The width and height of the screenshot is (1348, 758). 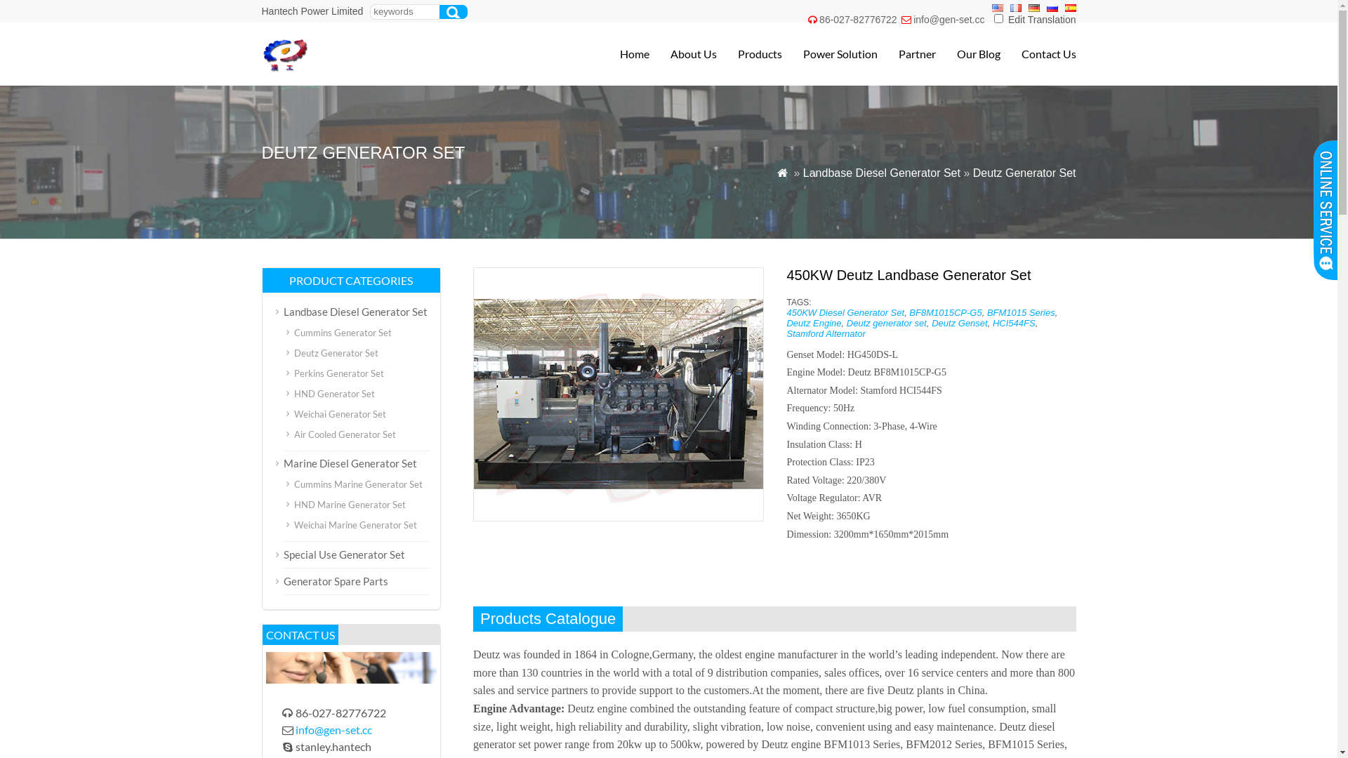 I want to click on Products, so click(x=748, y=54).